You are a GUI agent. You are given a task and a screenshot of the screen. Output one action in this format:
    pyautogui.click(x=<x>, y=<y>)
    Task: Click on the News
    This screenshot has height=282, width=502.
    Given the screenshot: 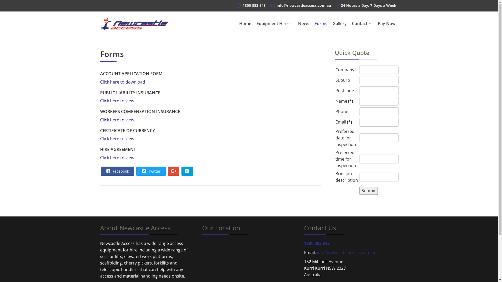 What is the action you would take?
    pyautogui.click(x=304, y=23)
    